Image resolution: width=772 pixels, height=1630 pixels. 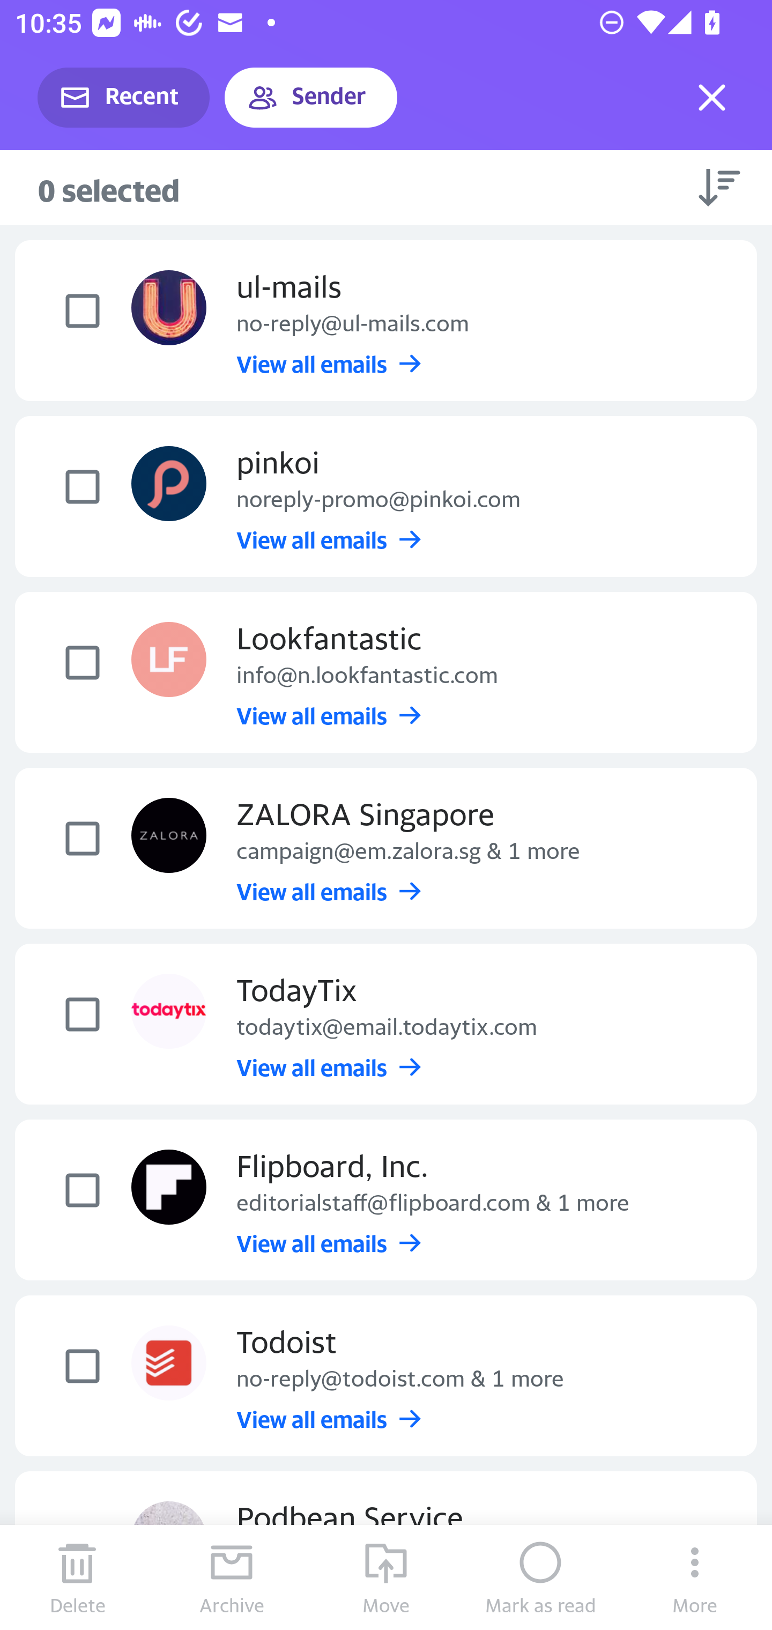 I want to click on pinkoi noreply-promo@pinkoi.com View all emails, so click(x=386, y=497).